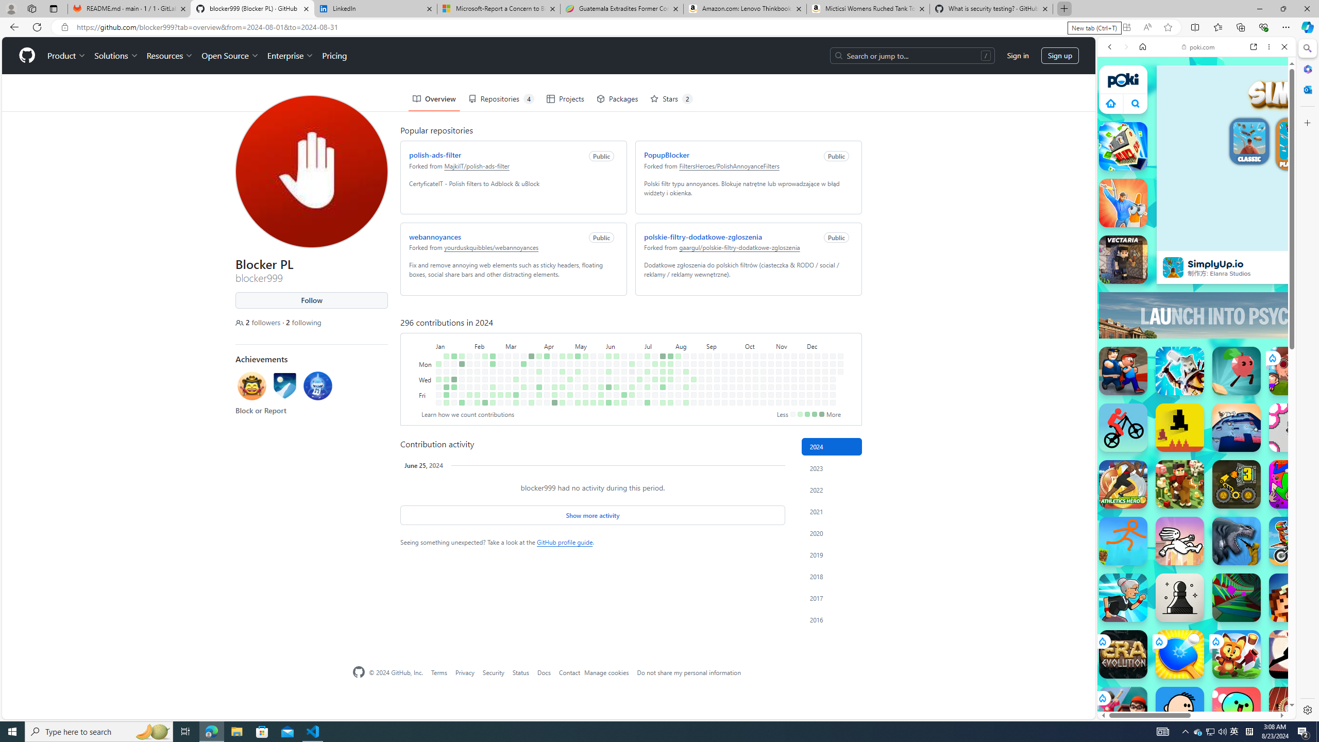 The image size is (1319, 742). What do you see at coordinates (1123, 203) in the screenshot?
I see `Simply Prop Hunt Simply Prop Hunt` at bounding box center [1123, 203].